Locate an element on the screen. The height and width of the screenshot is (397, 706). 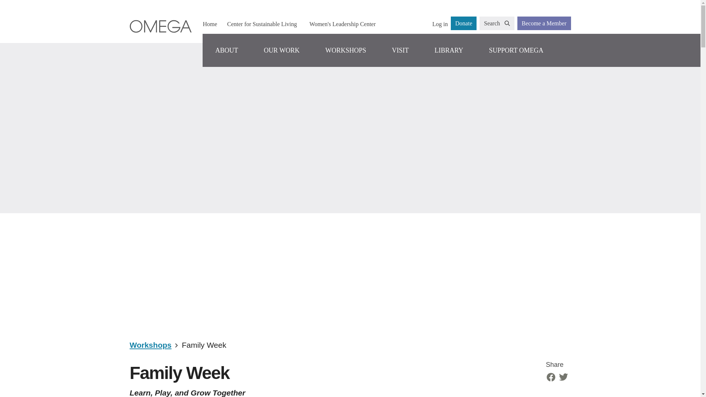
Log in is located at coordinates (440, 24).